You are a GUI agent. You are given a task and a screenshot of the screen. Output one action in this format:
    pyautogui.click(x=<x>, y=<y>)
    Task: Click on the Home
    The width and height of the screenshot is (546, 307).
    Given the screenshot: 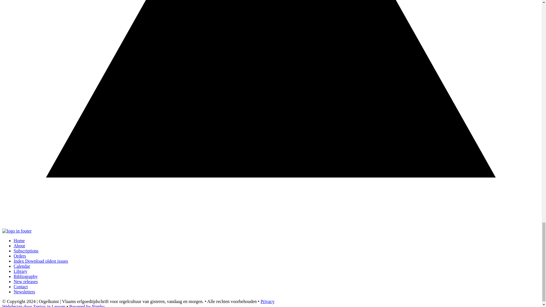 What is the action you would take?
    pyautogui.click(x=19, y=240)
    